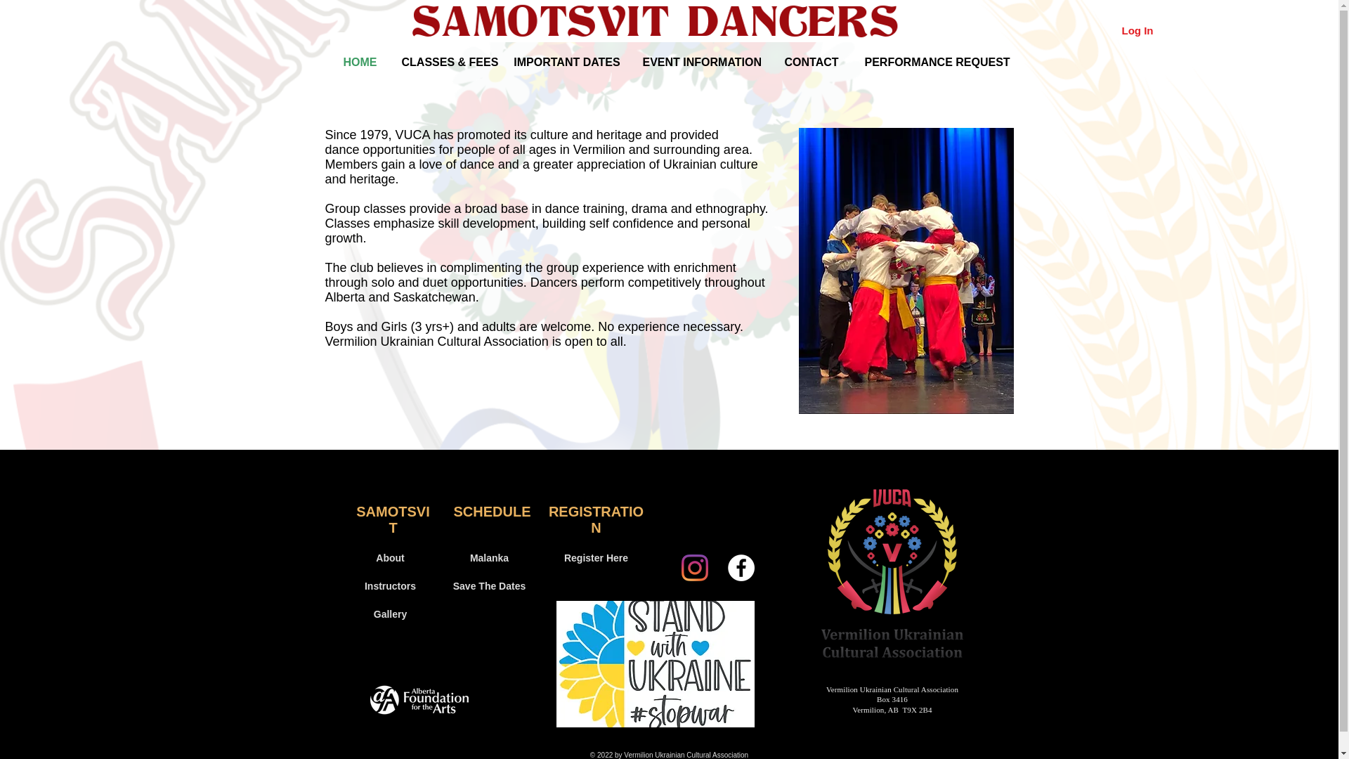 This screenshot has height=759, width=1349. Describe the element at coordinates (566, 62) in the screenshot. I see `IMPORTANT DATES` at that location.